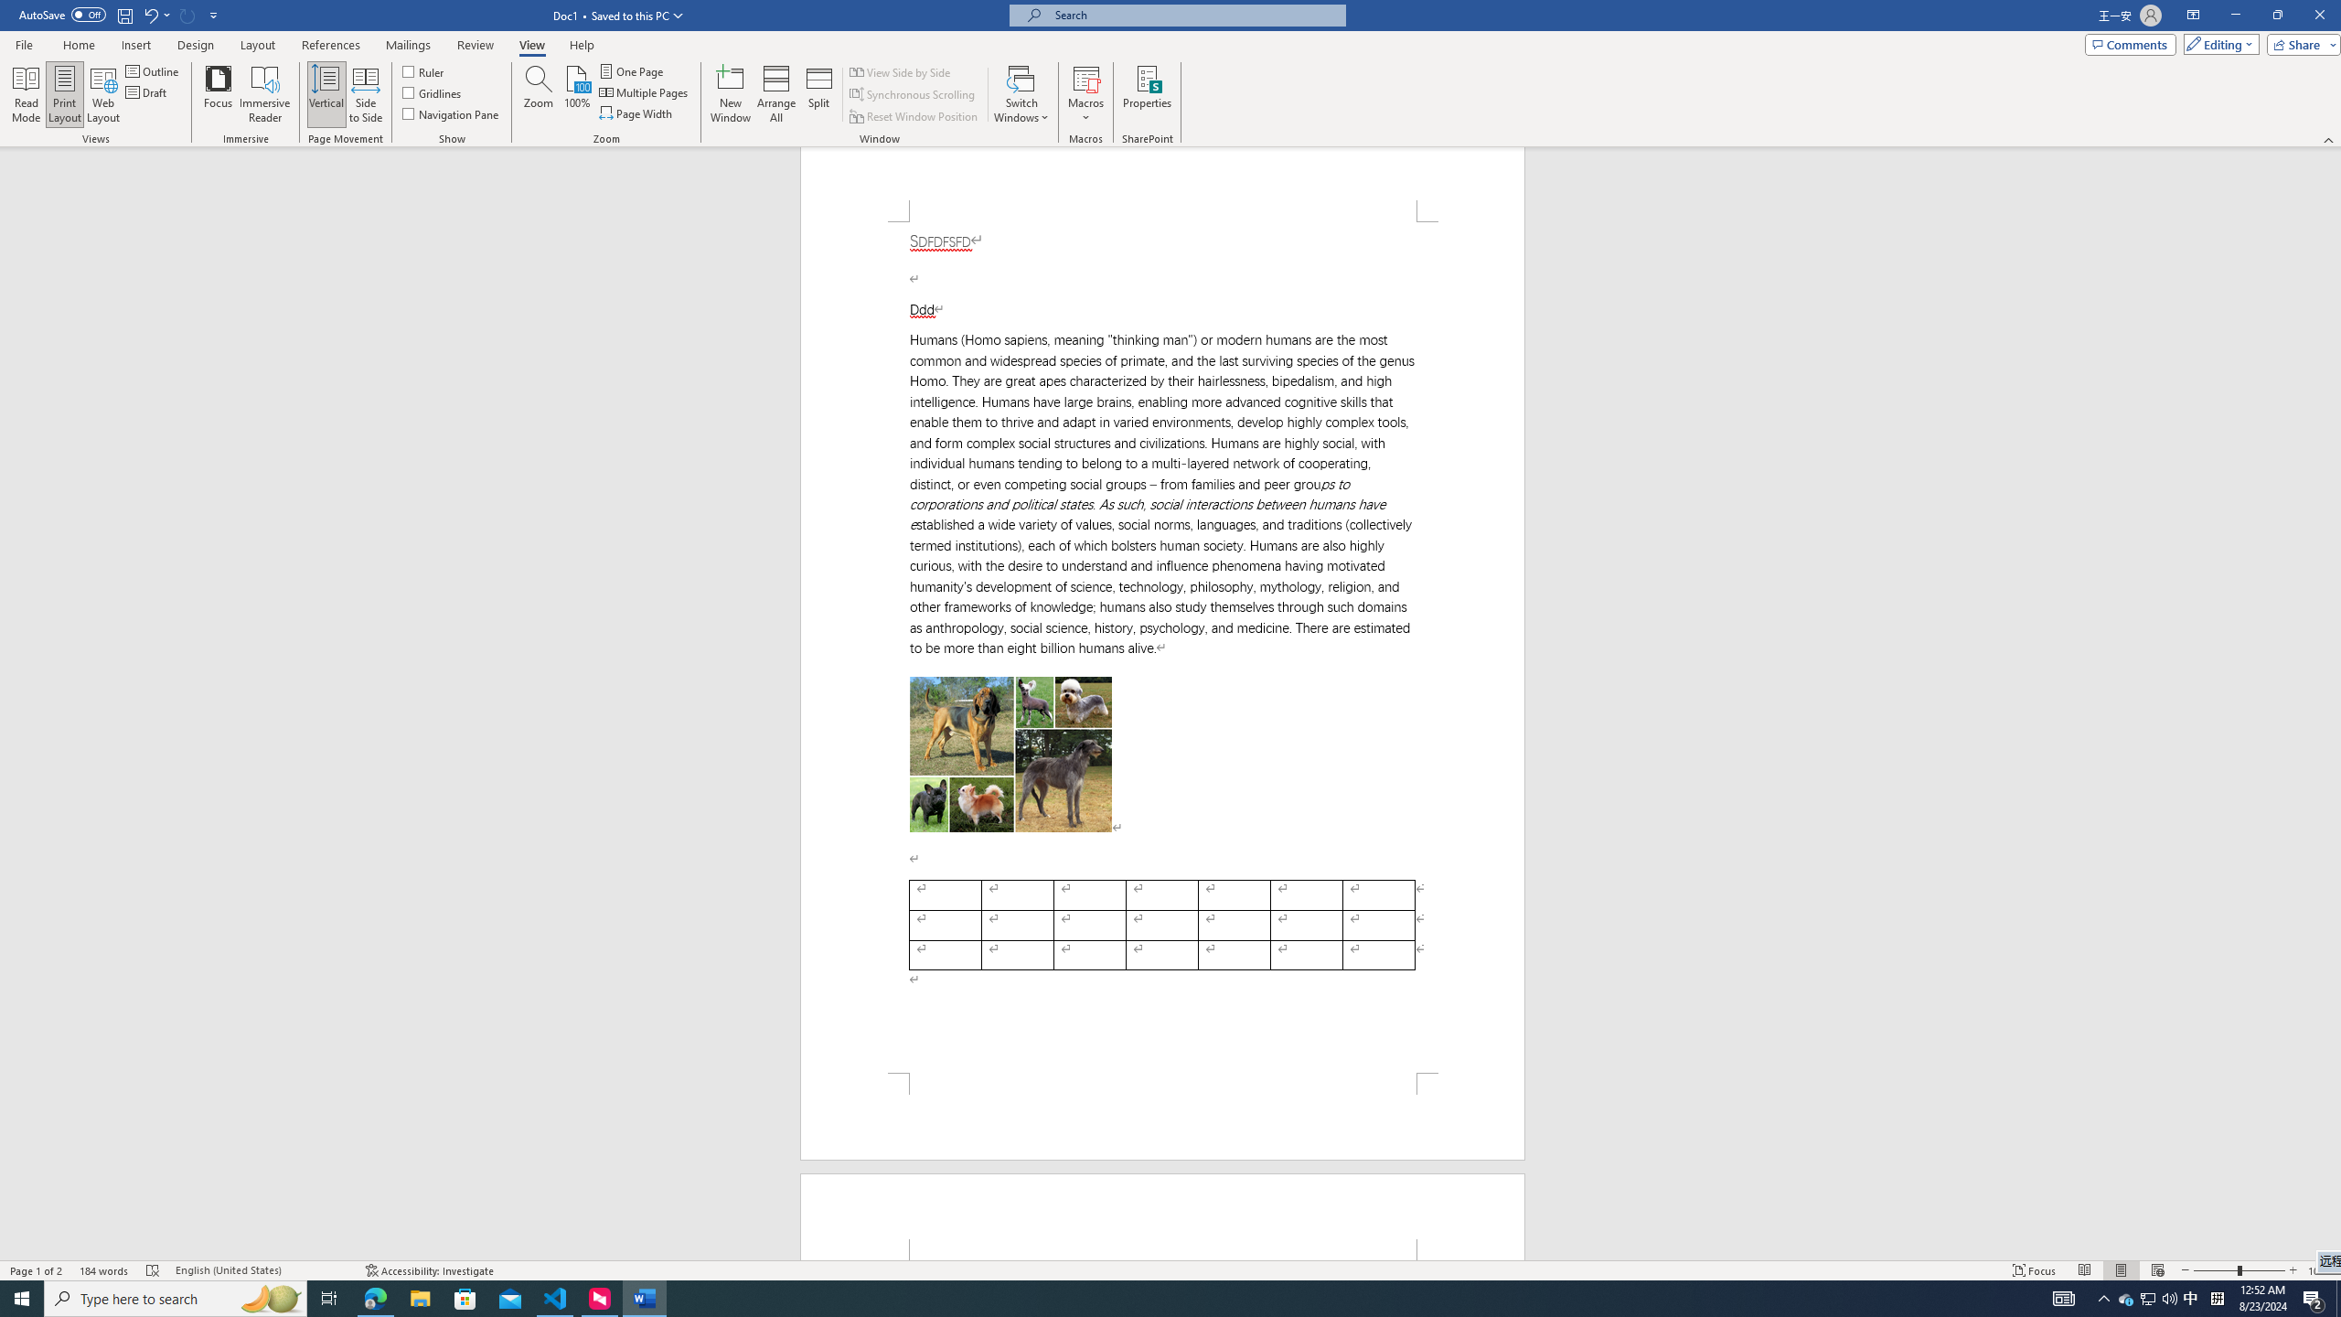 The height and width of the screenshot is (1317, 2341). I want to click on Outline, so click(154, 71).